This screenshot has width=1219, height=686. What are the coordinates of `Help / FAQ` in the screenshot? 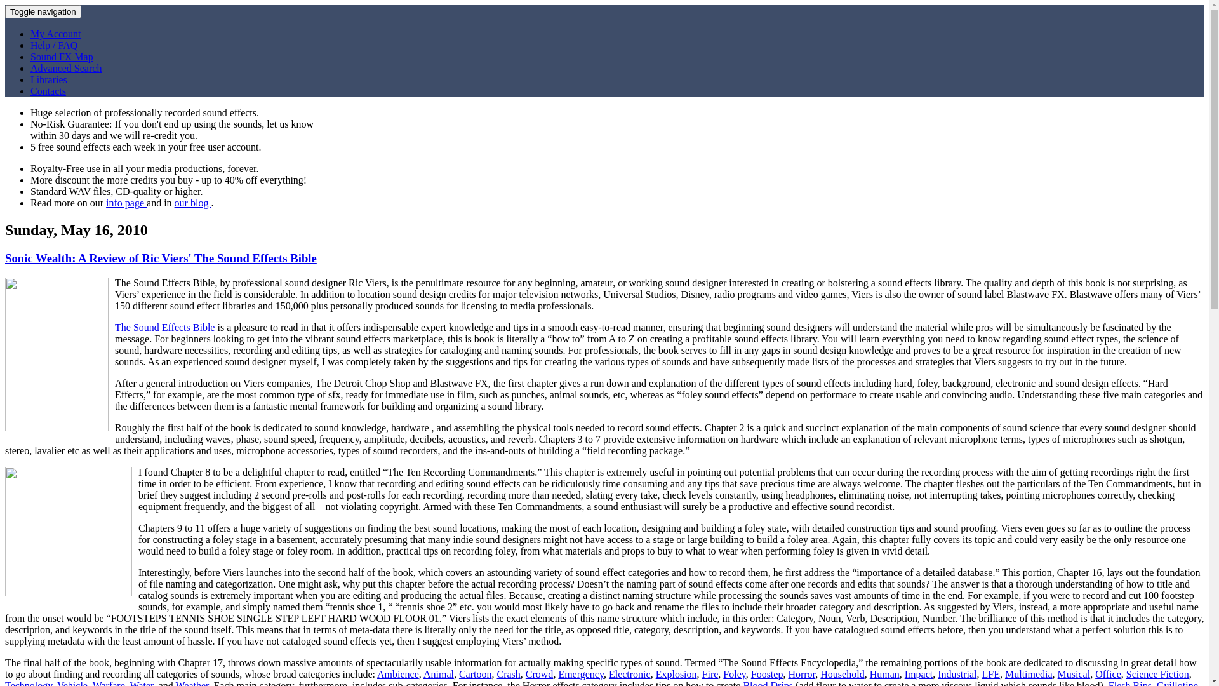 It's located at (54, 46).